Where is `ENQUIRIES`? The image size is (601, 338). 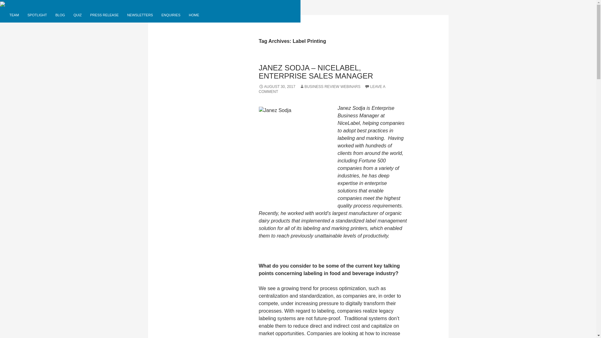 ENQUIRIES is located at coordinates (171, 15).